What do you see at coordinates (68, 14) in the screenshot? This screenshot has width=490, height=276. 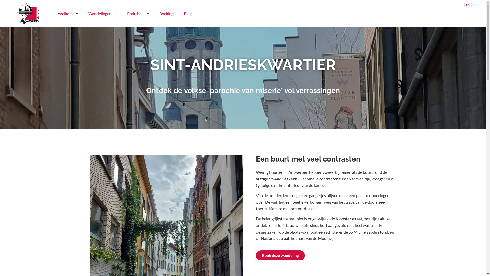 I see `Welkom` at bounding box center [68, 14].